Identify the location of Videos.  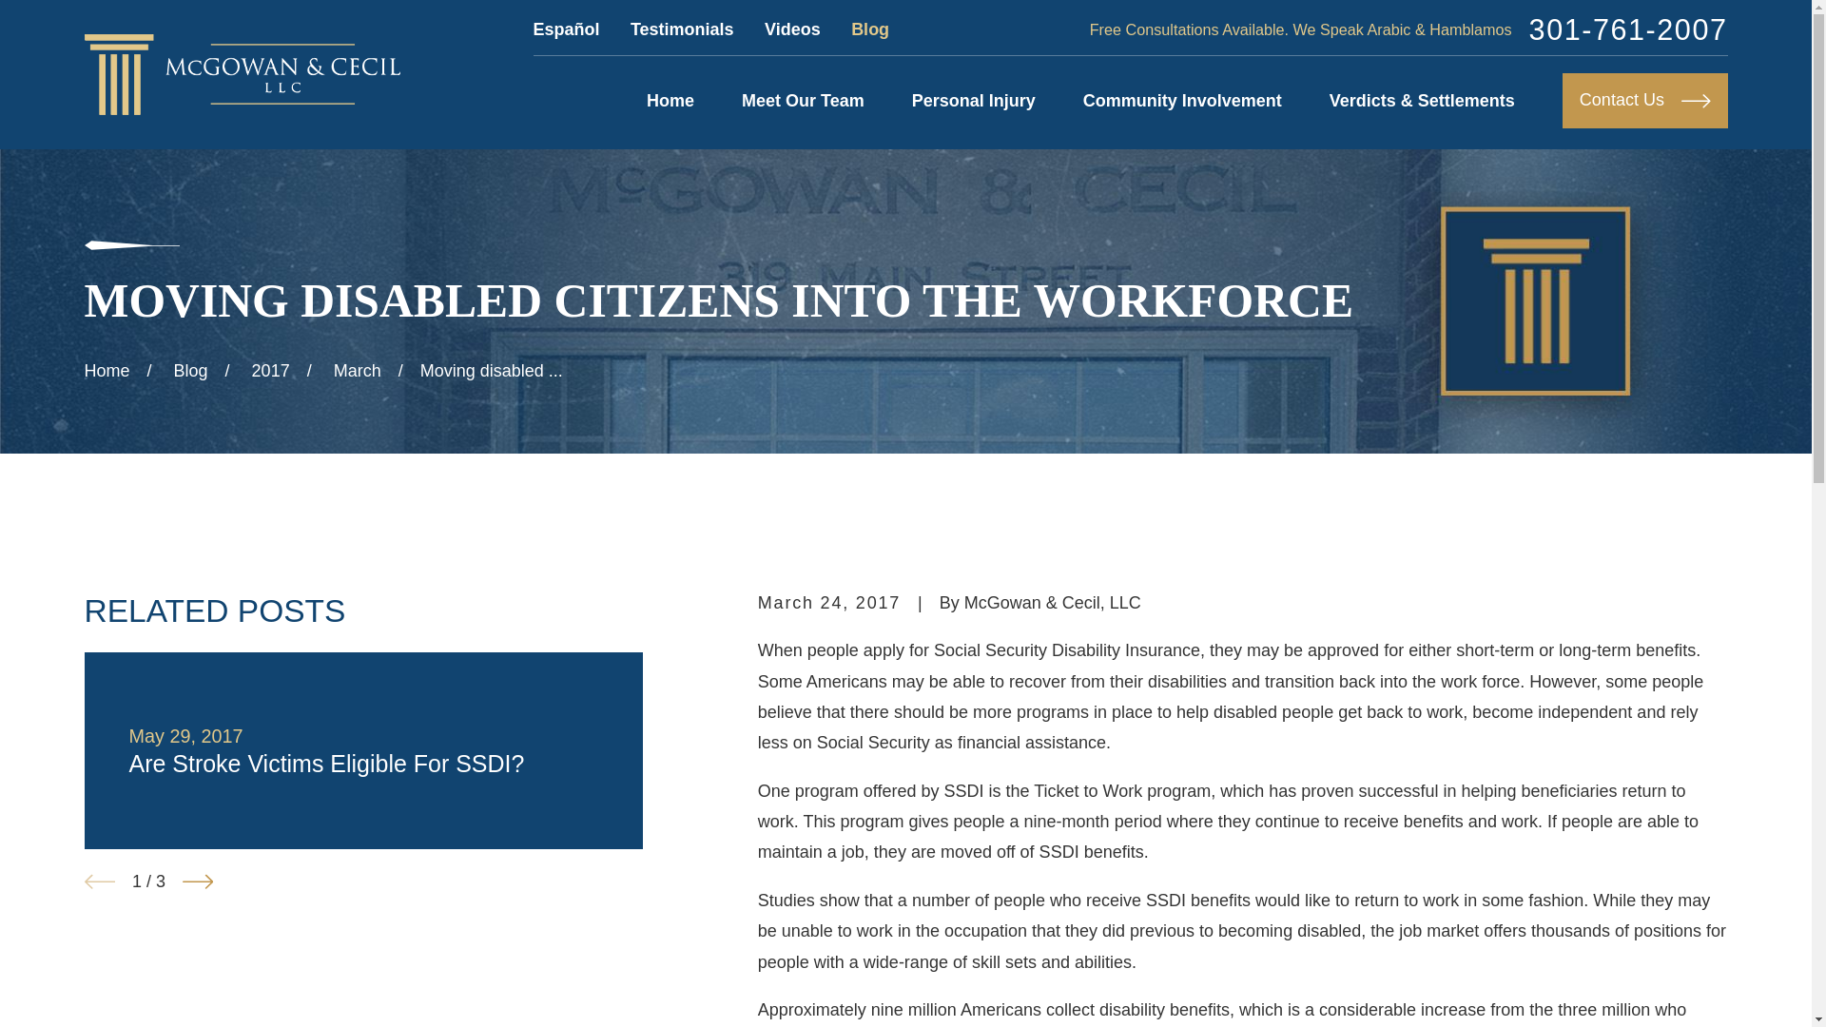
(792, 29).